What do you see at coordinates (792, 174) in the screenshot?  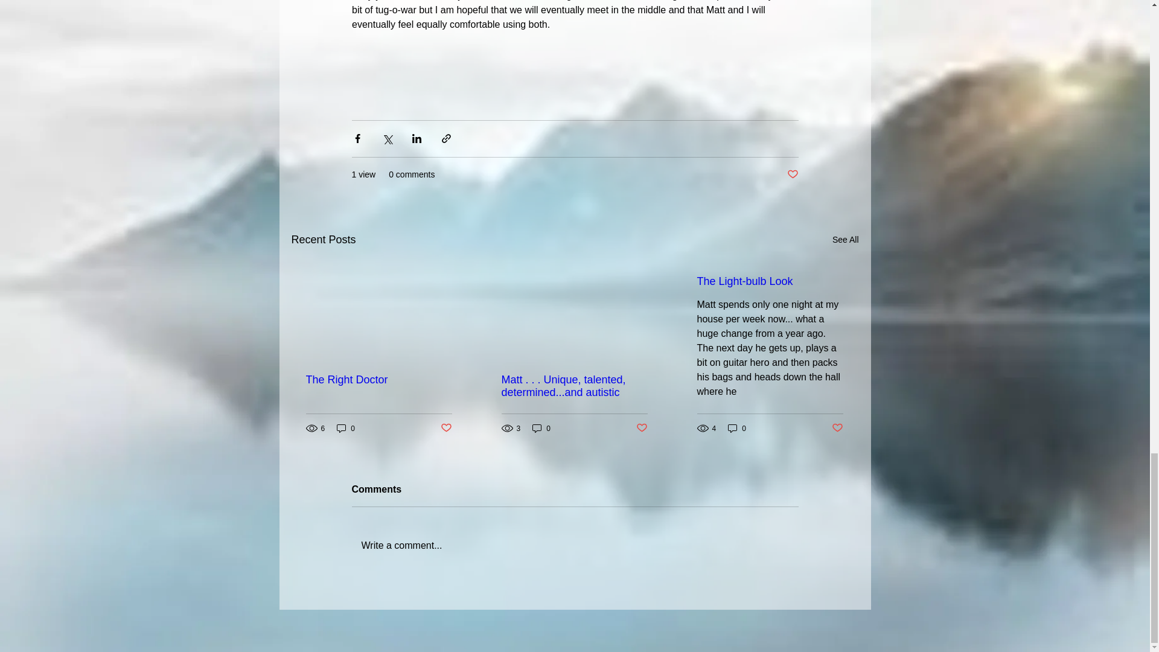 I see `Post not marked as liked` at bounding box center [792, 174].